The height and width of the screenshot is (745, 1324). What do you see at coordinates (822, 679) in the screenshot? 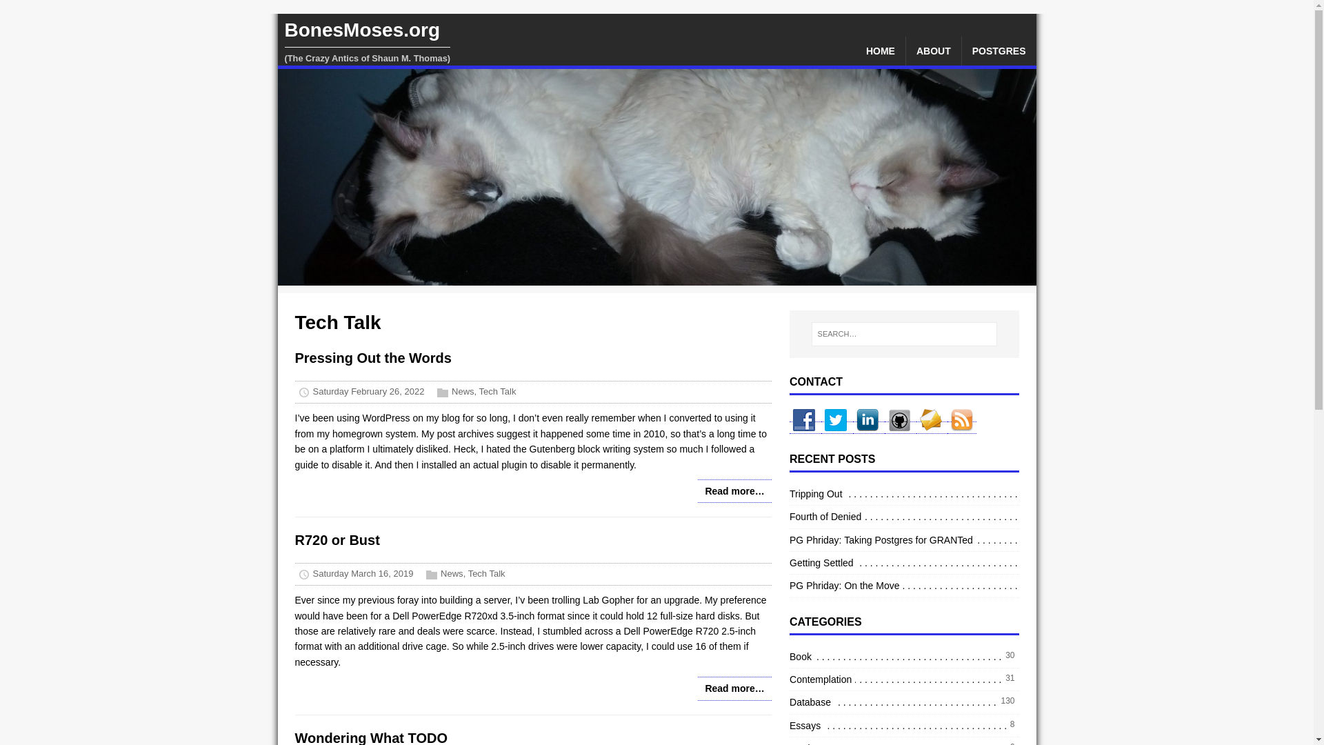
I see `Contemplation` at bounding box center [822, 679].